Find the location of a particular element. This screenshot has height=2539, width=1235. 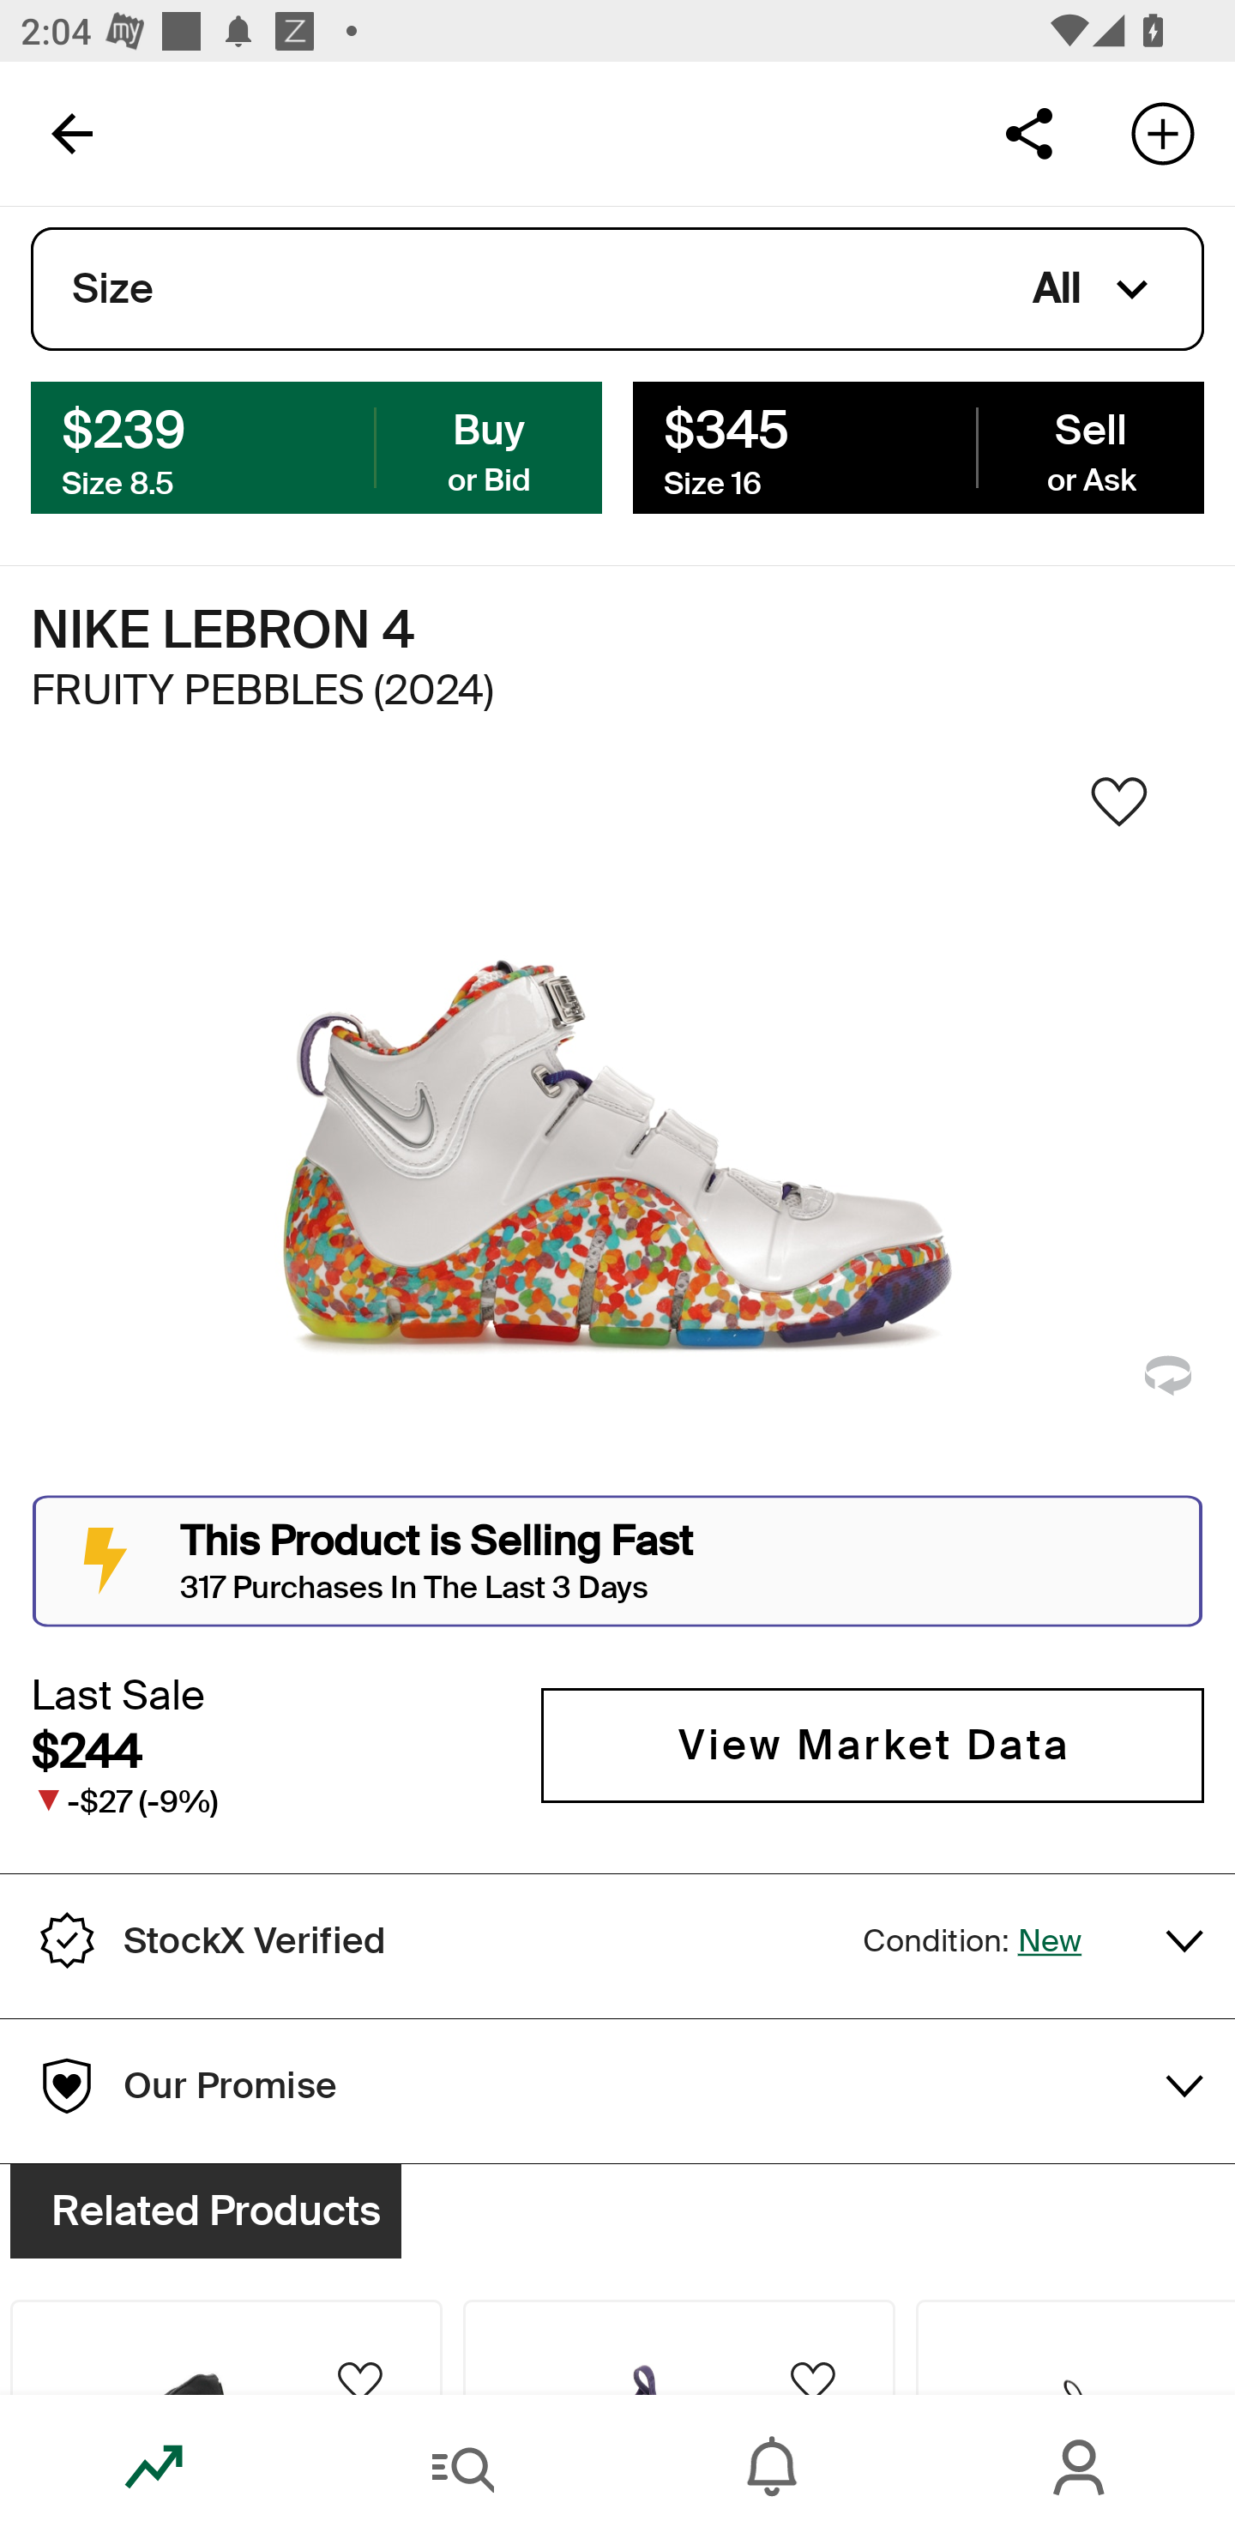

Account is located at coordinates (1081, 2467).